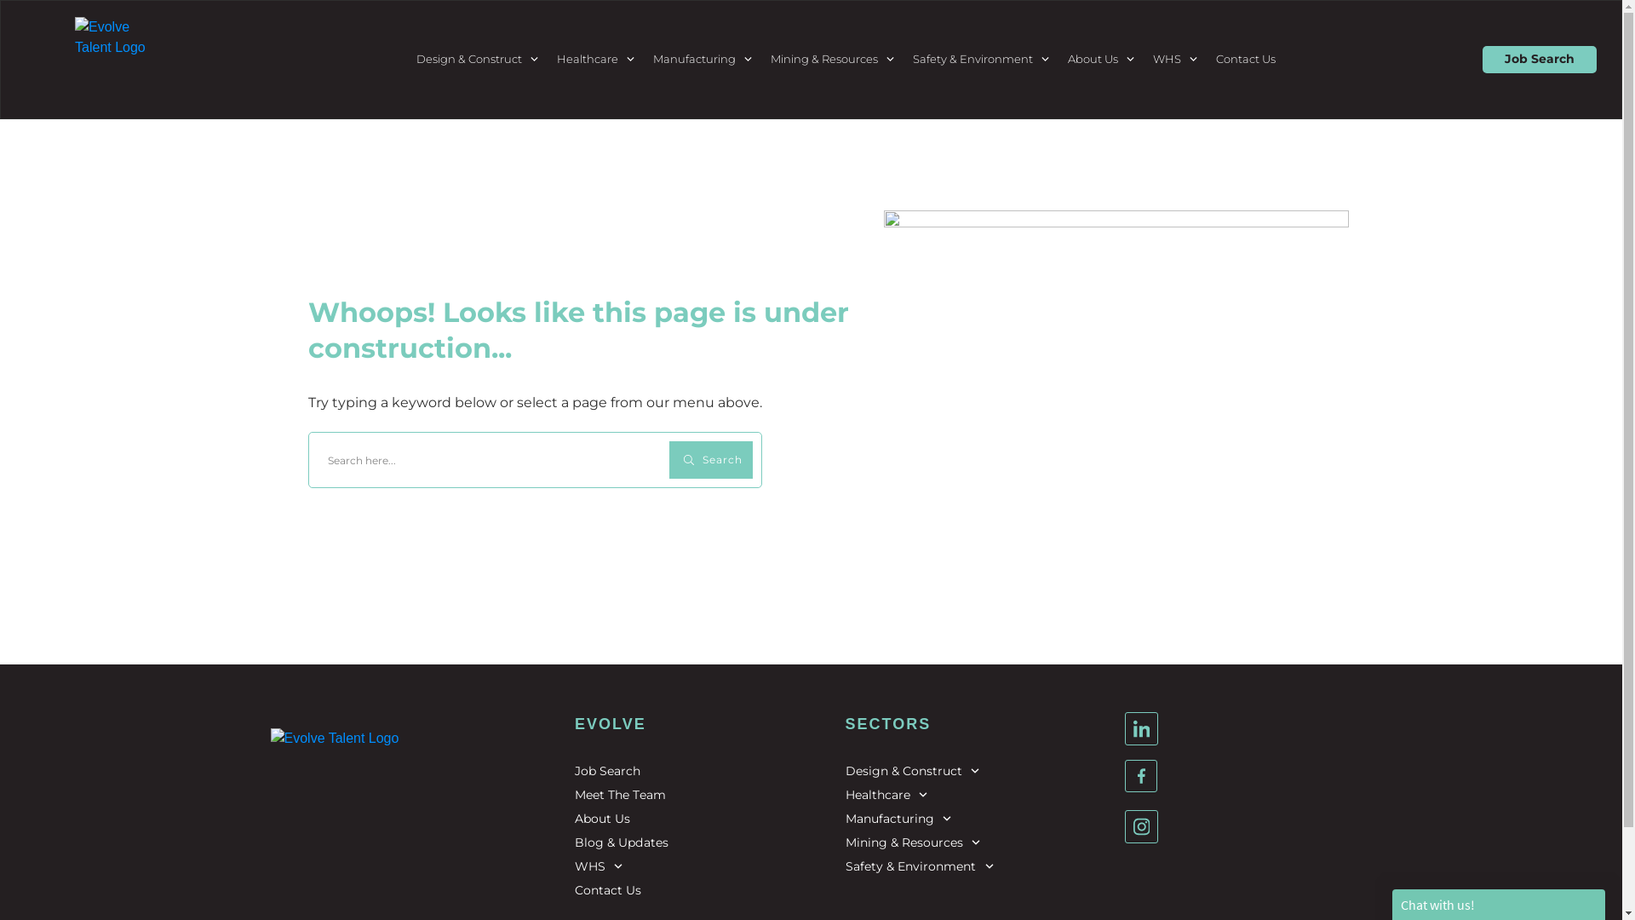  Describe the element at coordinates (913, 842) in the screenshot. I see `Mining & Resources` at that location.